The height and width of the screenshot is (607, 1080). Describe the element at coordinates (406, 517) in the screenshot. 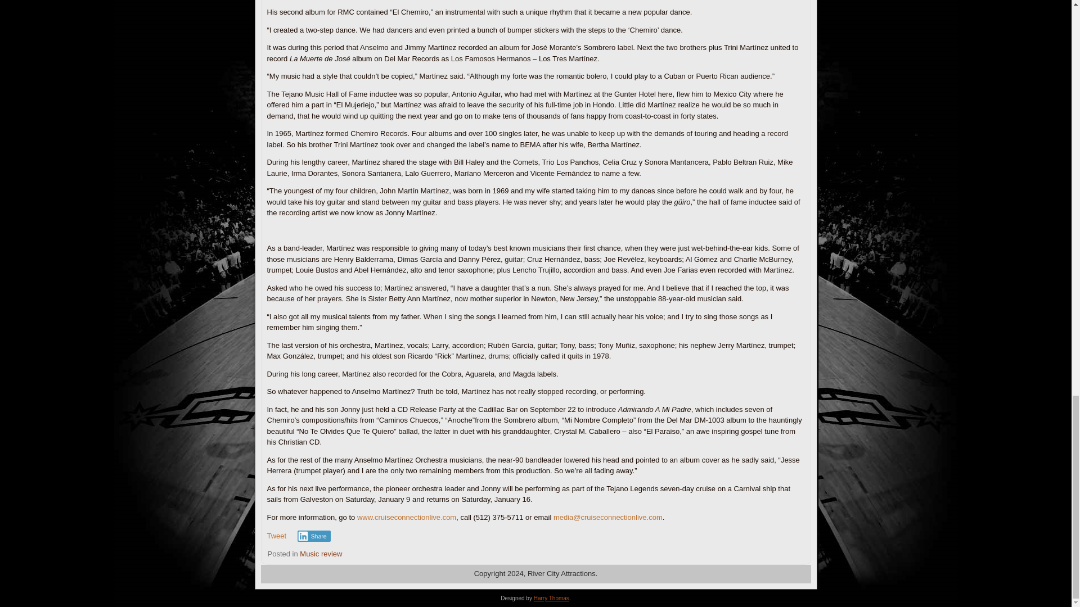

I see `www.cruiseconnectionlive.com` at that location.